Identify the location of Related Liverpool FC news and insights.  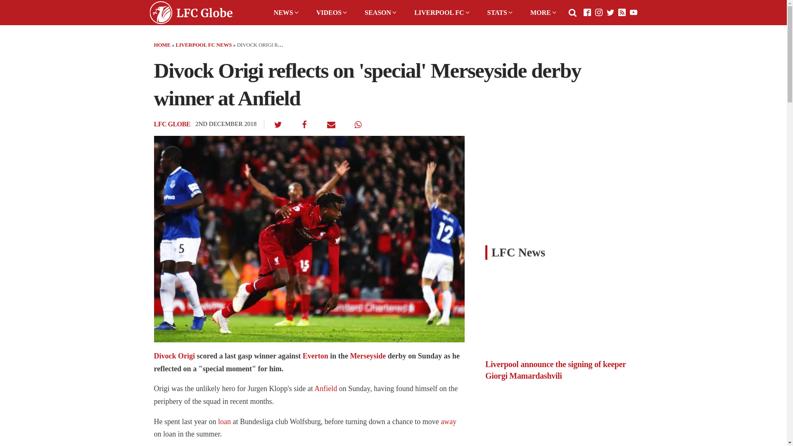
(224, 421).